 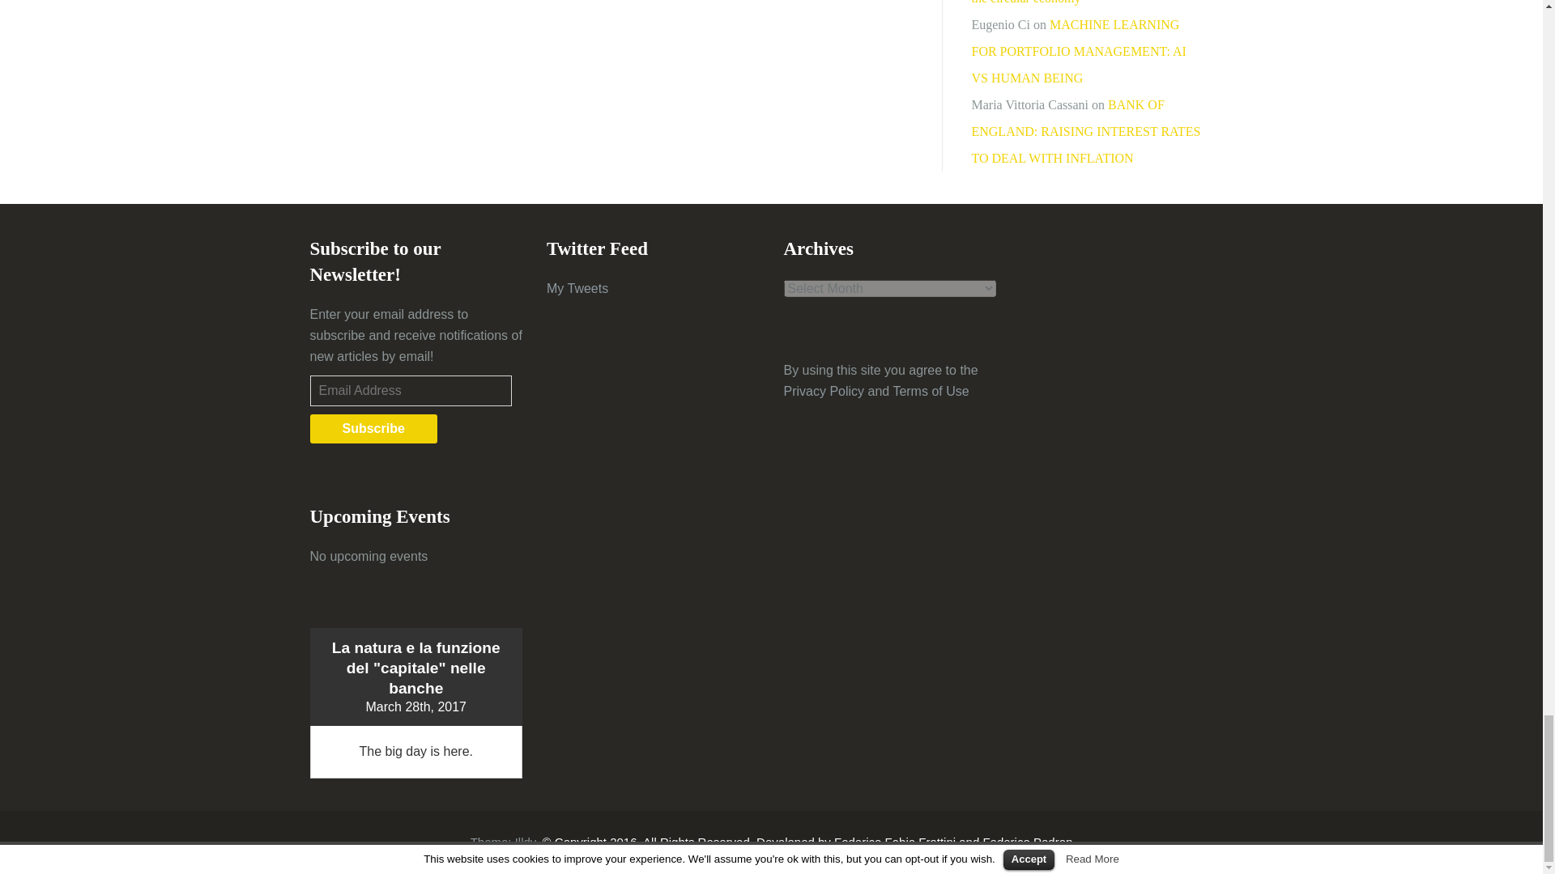 What do you see at coordinates (525, 842) in the screenshot?
I see `Illdy` at bounding box center [525, 842].